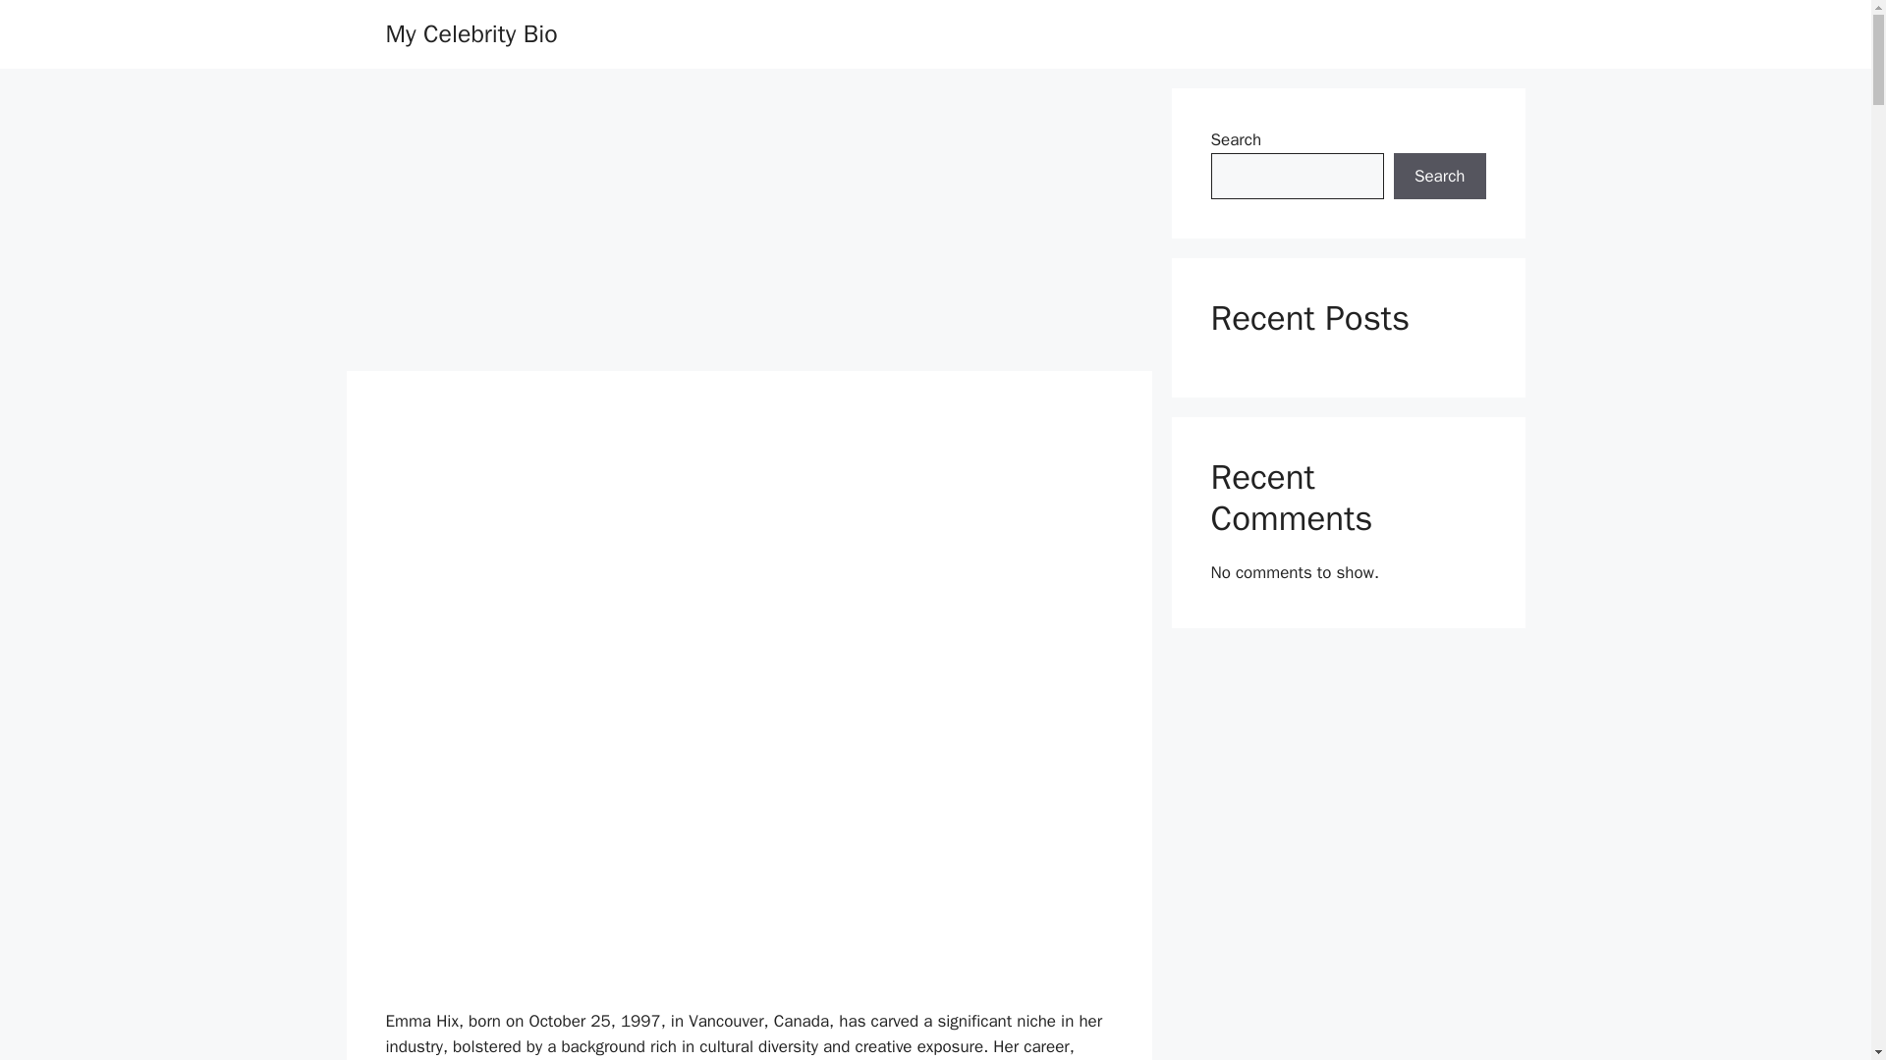 The width and height of the screenshot is (1886, 1060). Describe the element at coordinates (748, 226) in the screenshot. I see `Advertisement` at that location.